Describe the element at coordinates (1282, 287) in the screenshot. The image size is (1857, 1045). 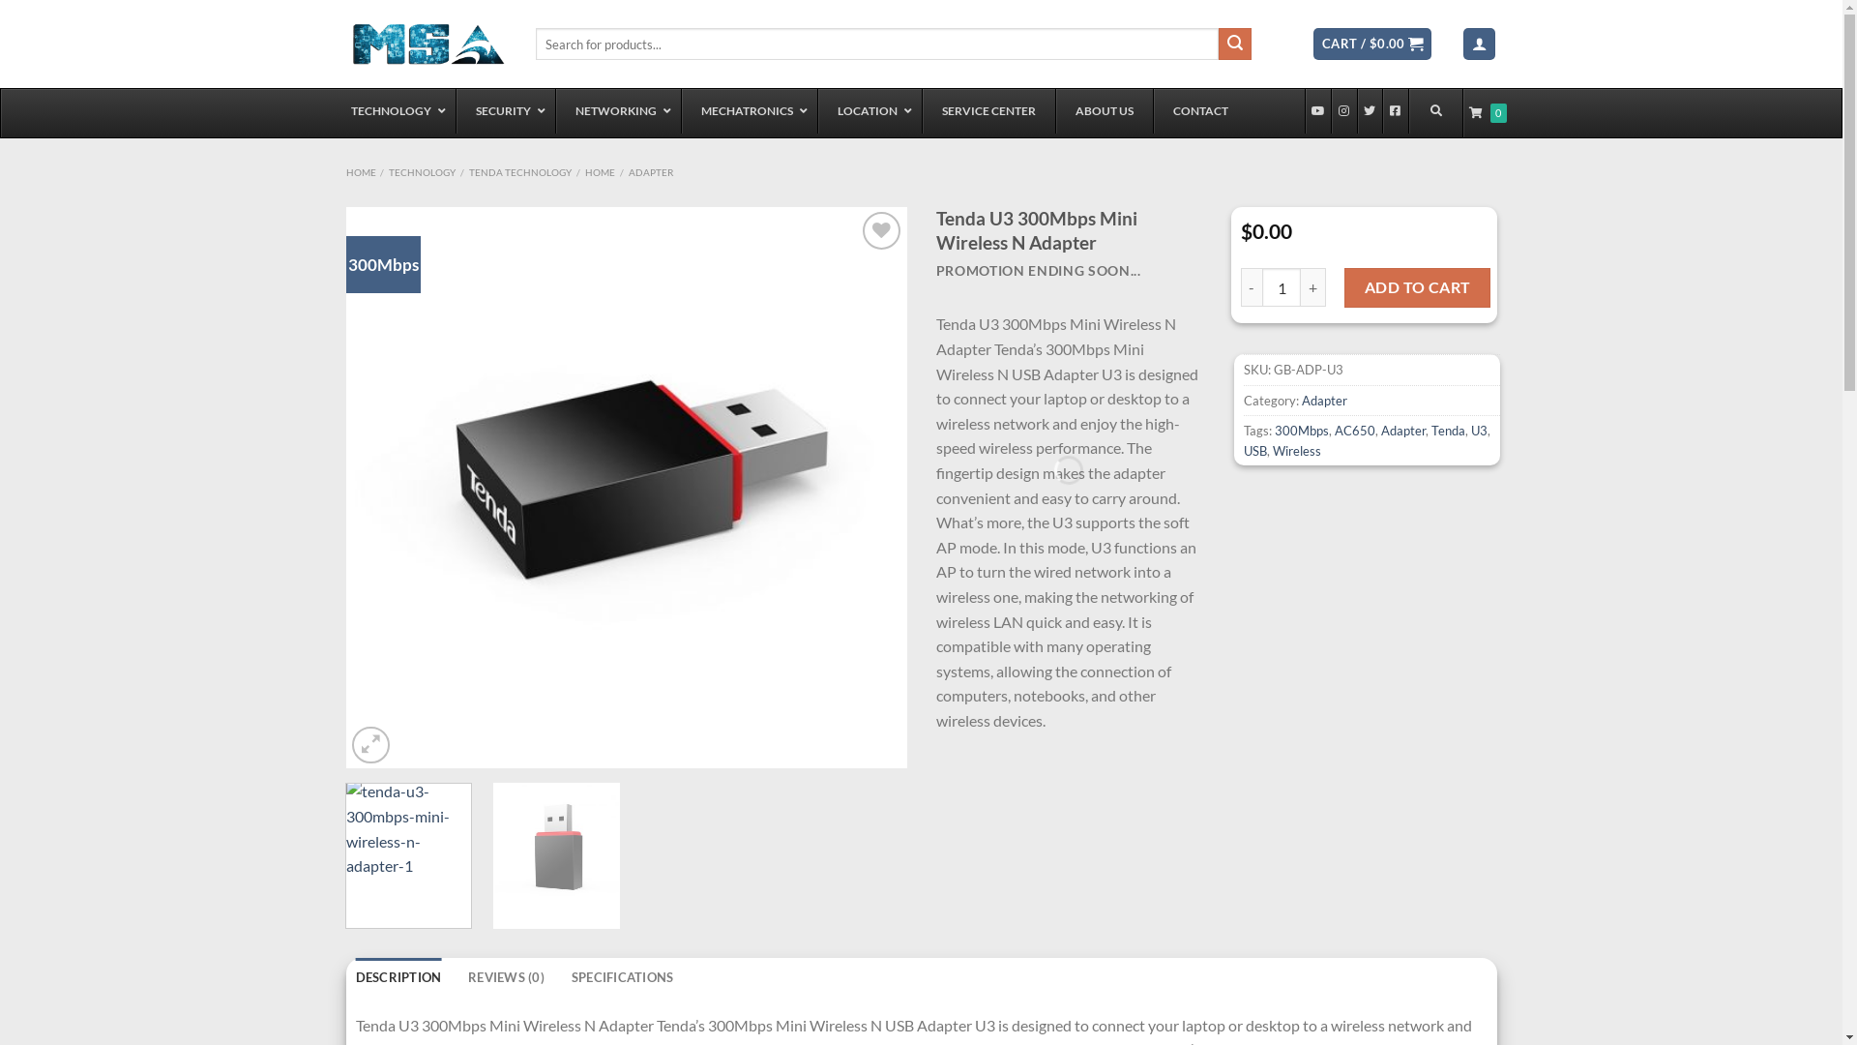
I see `Qty` at that location.